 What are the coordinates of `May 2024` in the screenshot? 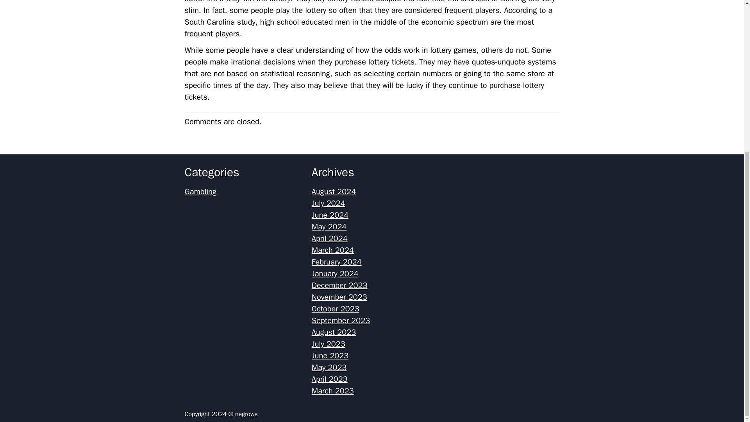 It's located at (329, 227).